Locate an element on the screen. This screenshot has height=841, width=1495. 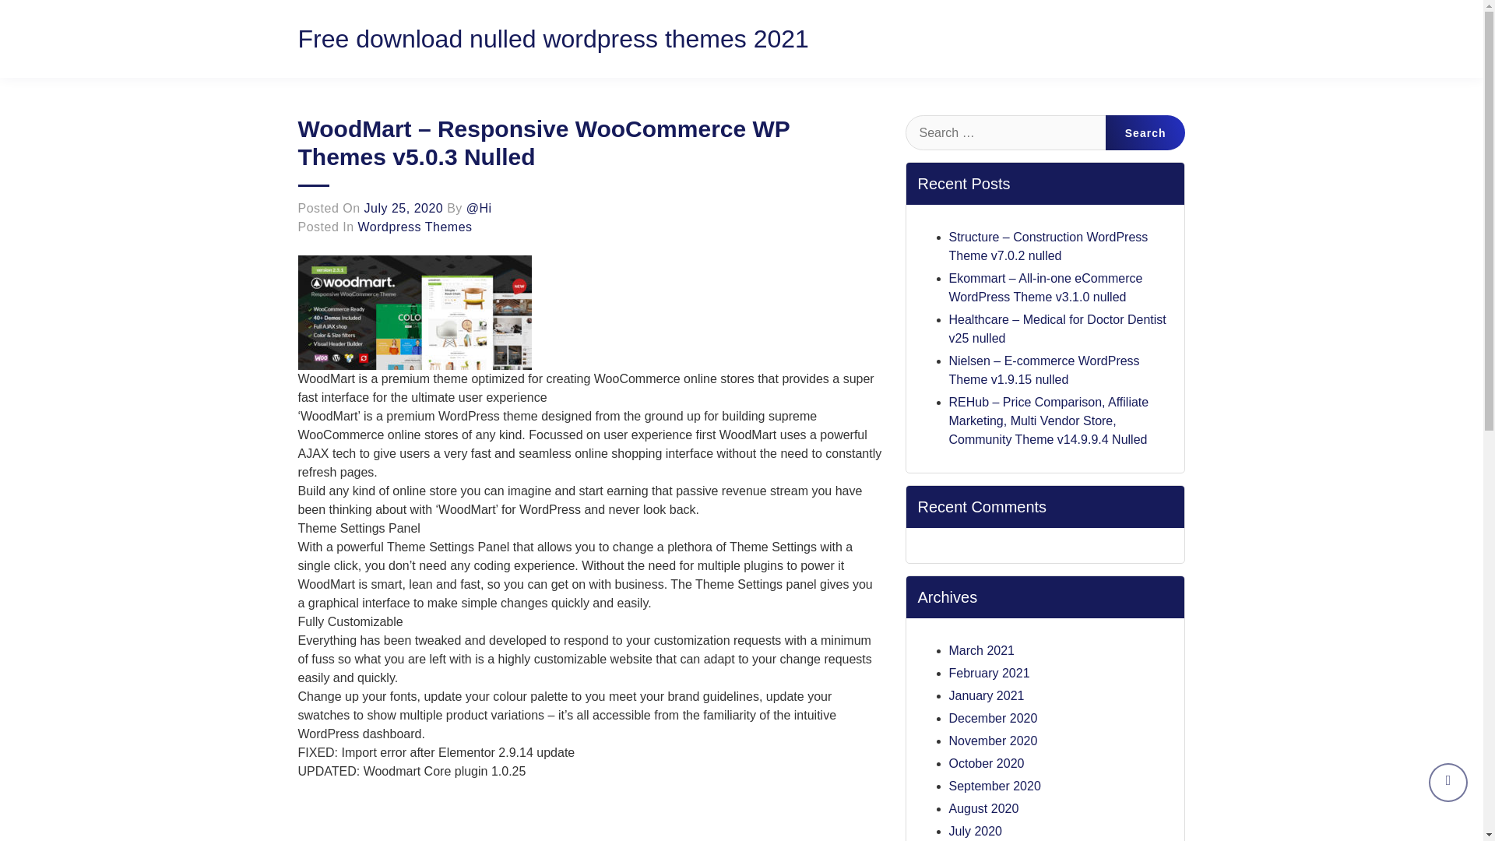
Free download nulled wordpress themes 2021 is located at coordinates (553, 39).